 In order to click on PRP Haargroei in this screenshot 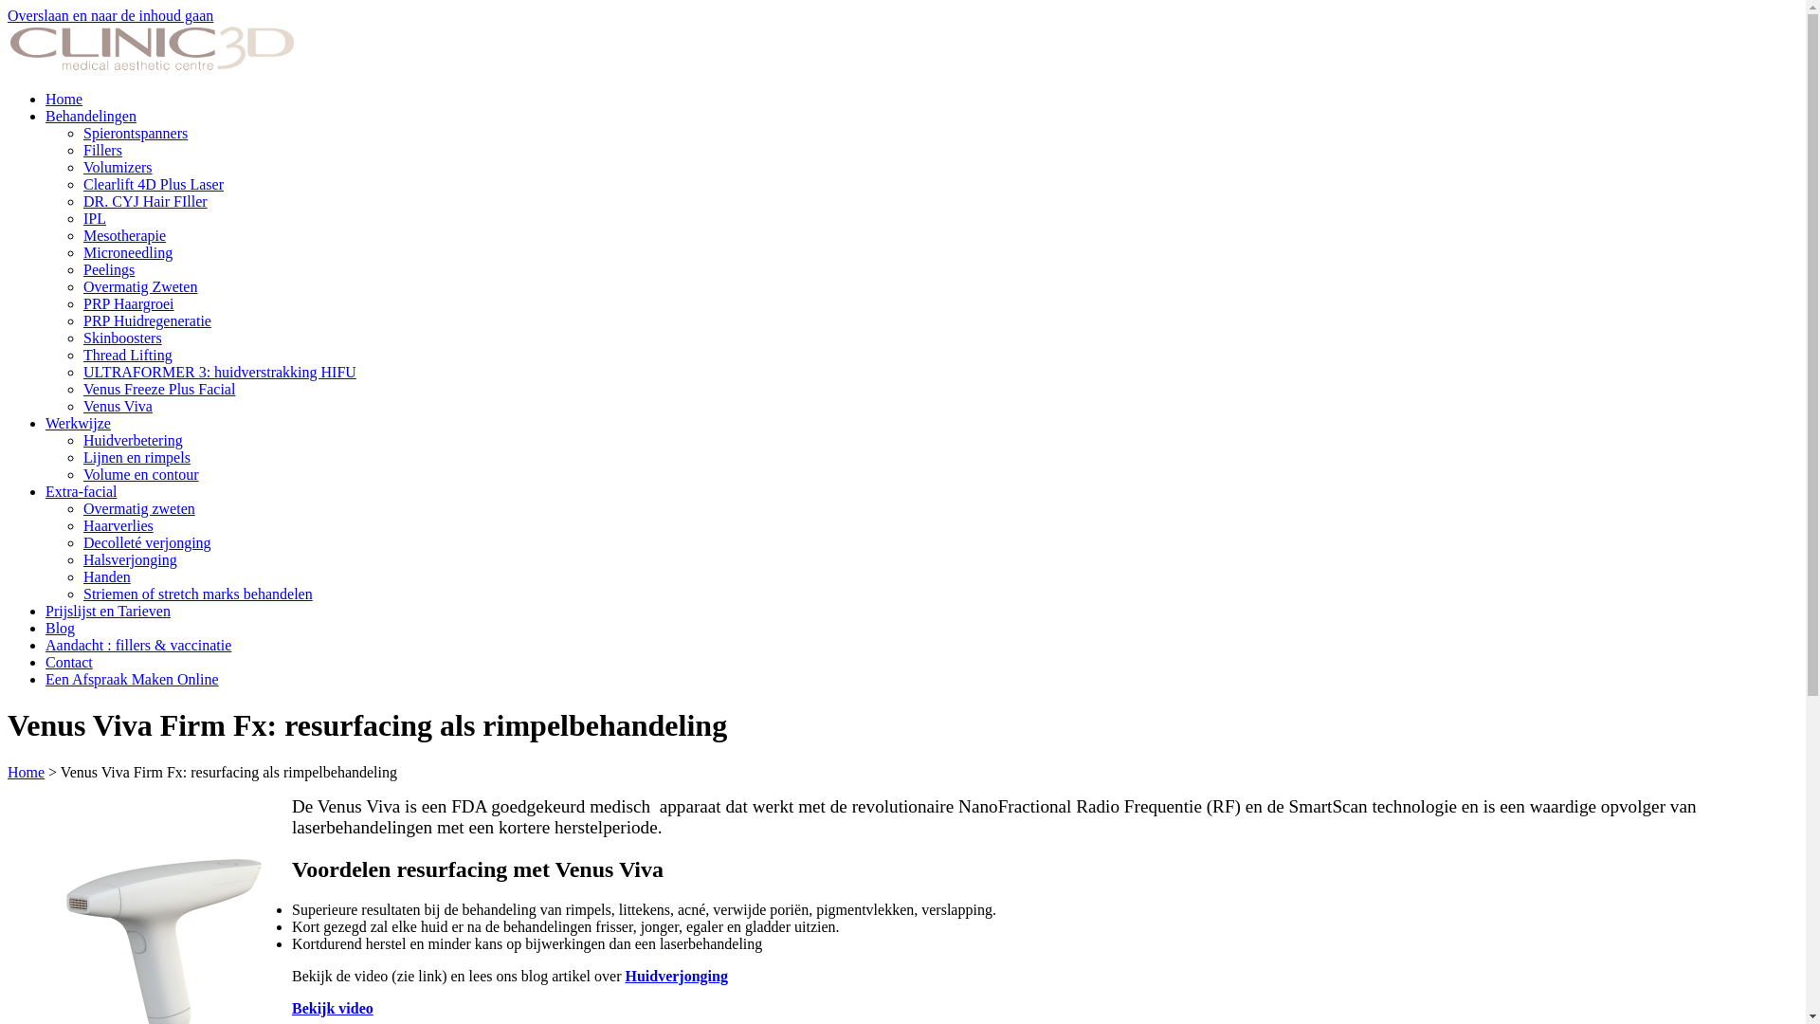, I will do `click(129, 303)`.